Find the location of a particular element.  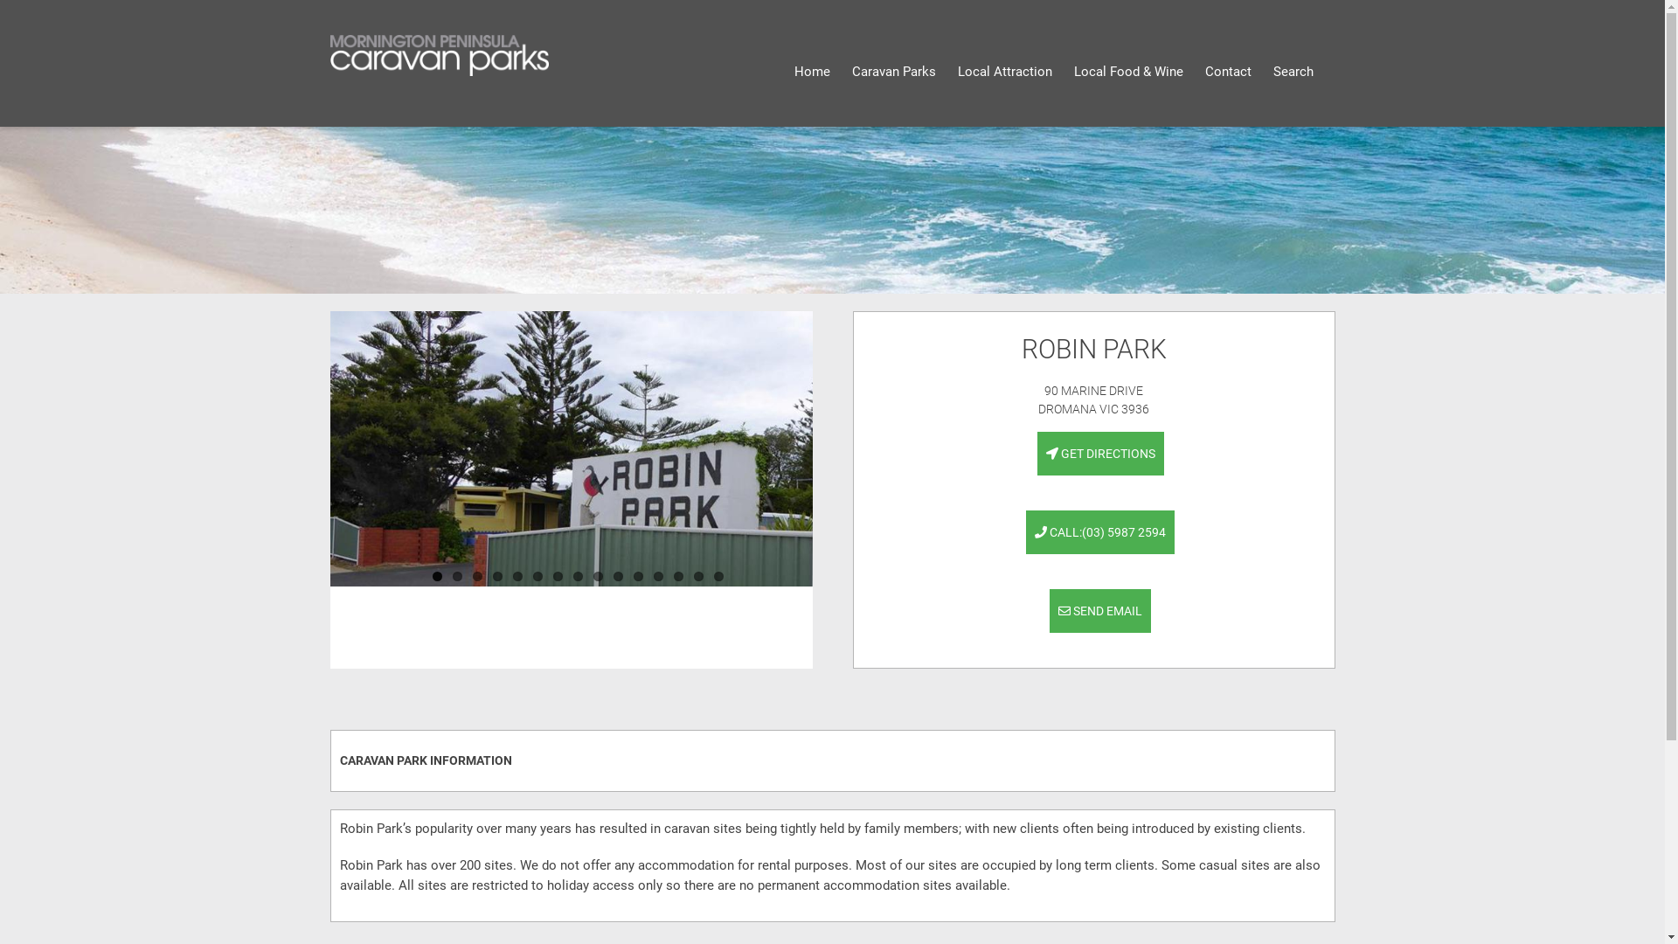

14 is located at coordinates (699, 577).